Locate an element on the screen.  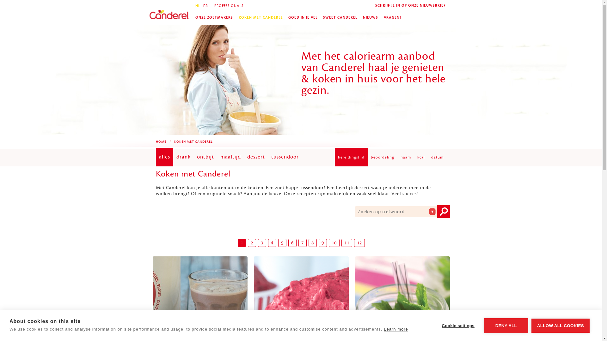
10 is located at coordinates (334, 243).